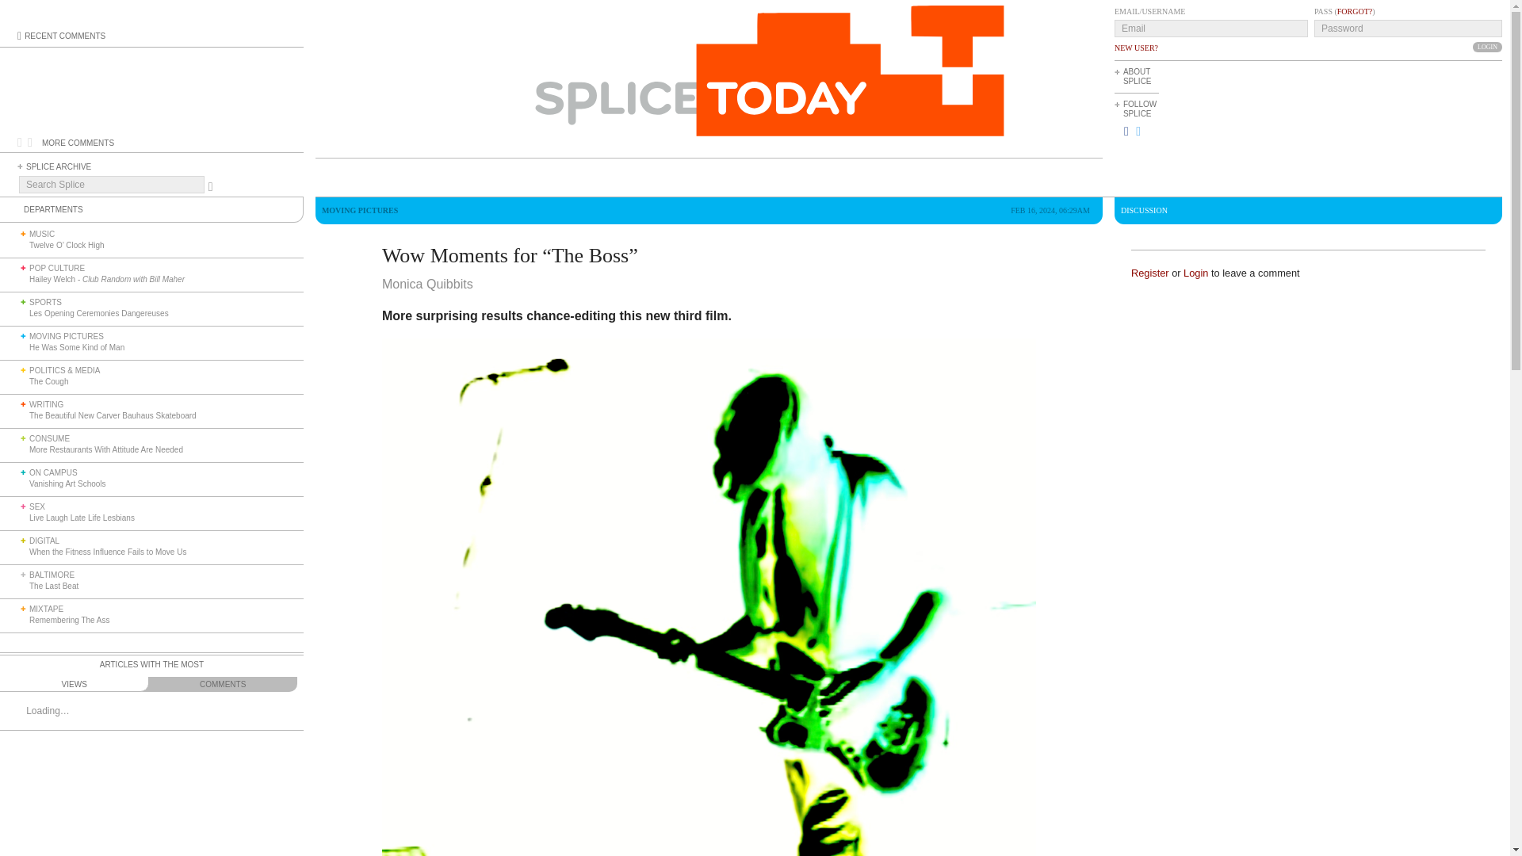 The image size is (1522, 856). Describe the element at coordinates (74, 684) in the screenshot. I see `VIEWS` at that location.